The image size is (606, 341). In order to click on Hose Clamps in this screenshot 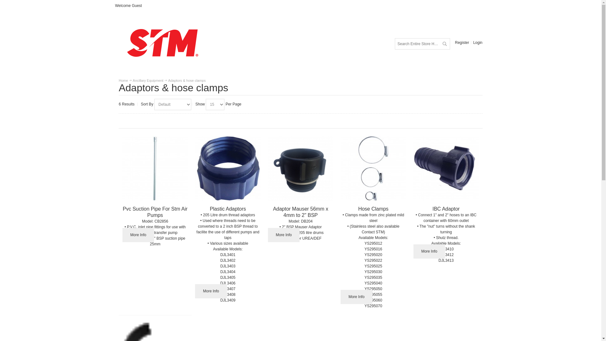, I will do `click(373, 169)`.